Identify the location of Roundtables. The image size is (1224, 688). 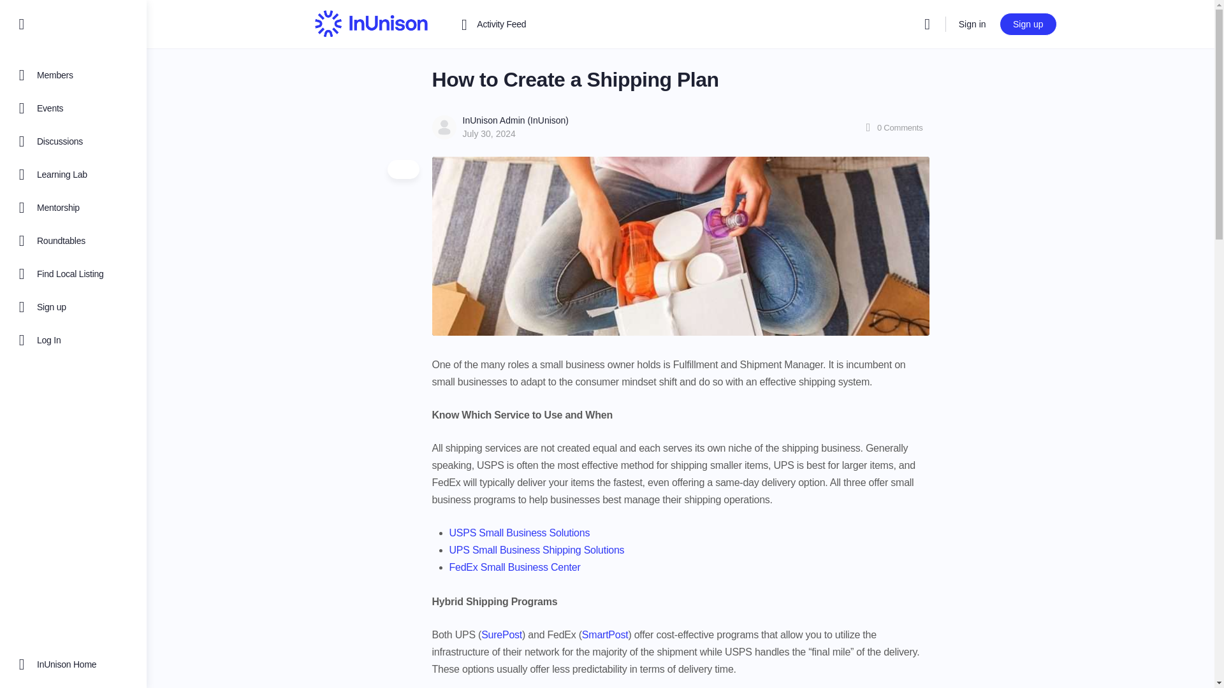
(73, 241).